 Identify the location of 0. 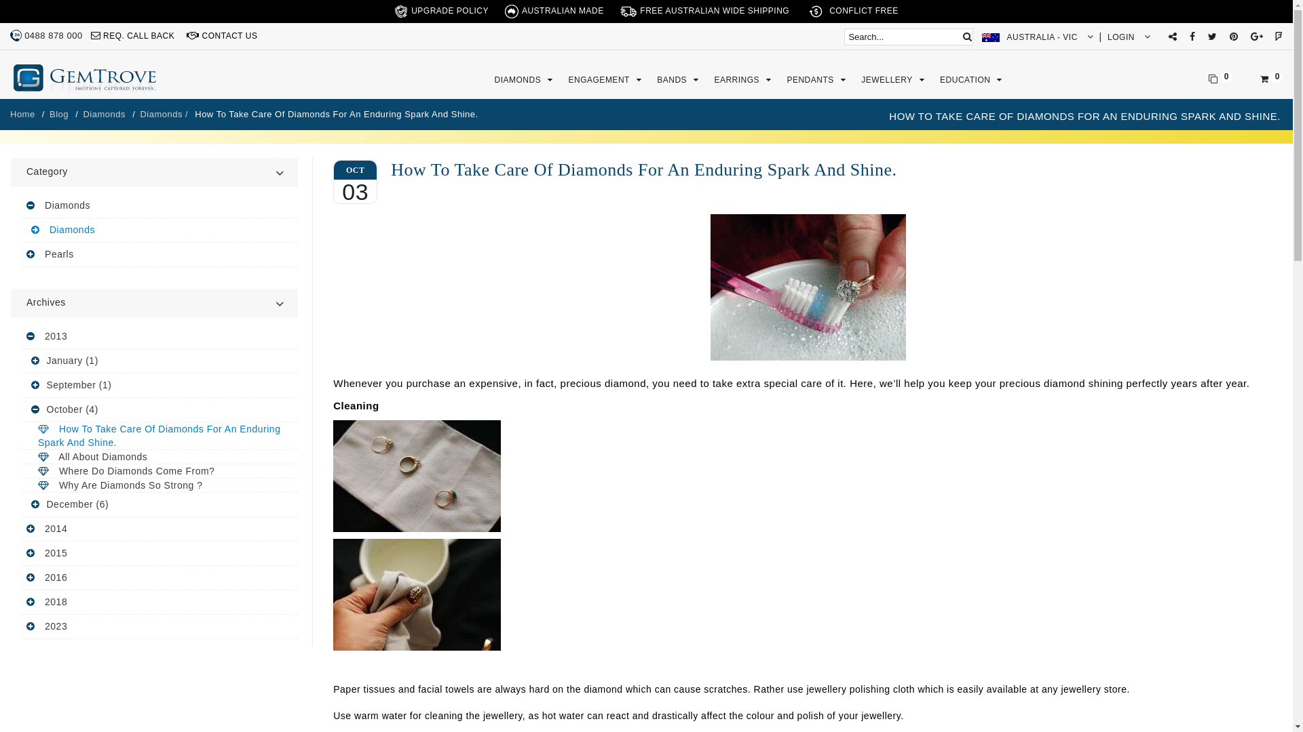
(144, 7).